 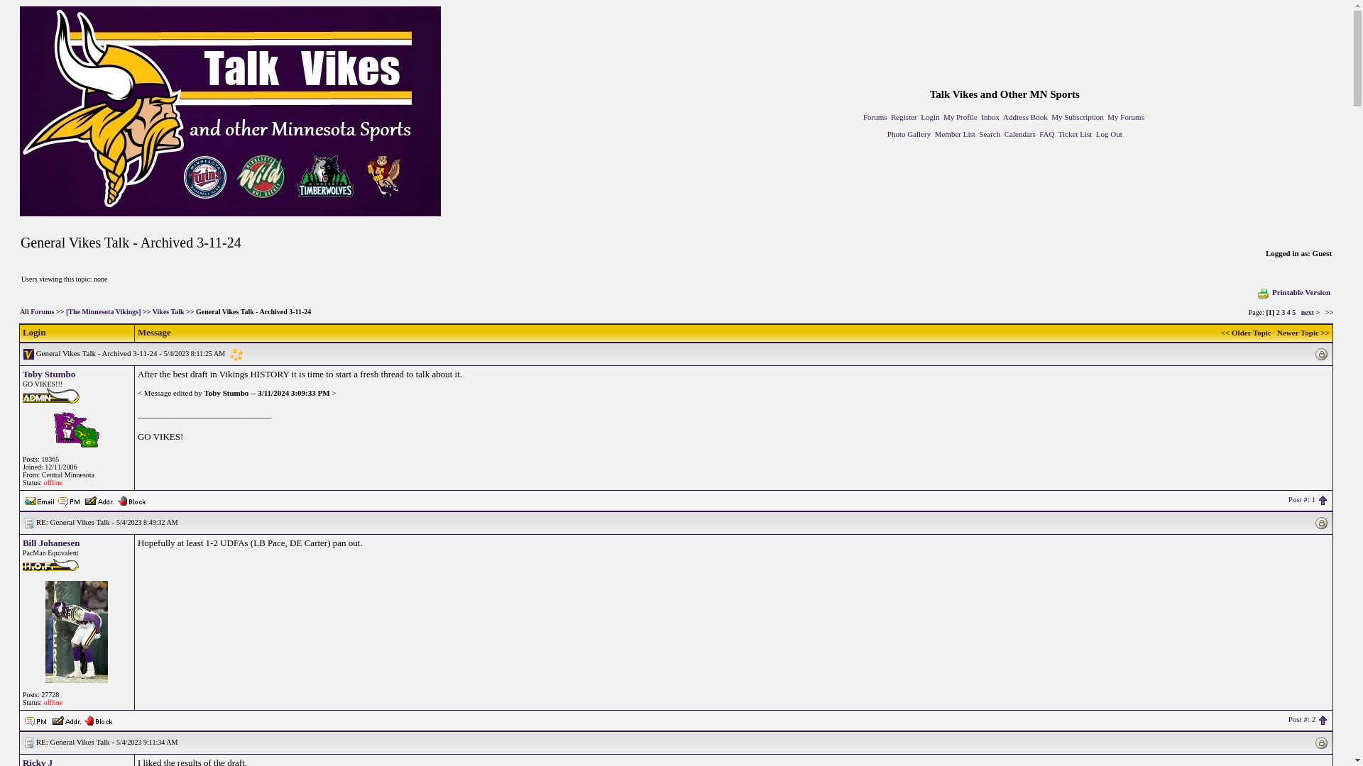 What do you see at coordinates (1310, 312) in the screenshot?
I see `next` at bounding box center [1310, 312].